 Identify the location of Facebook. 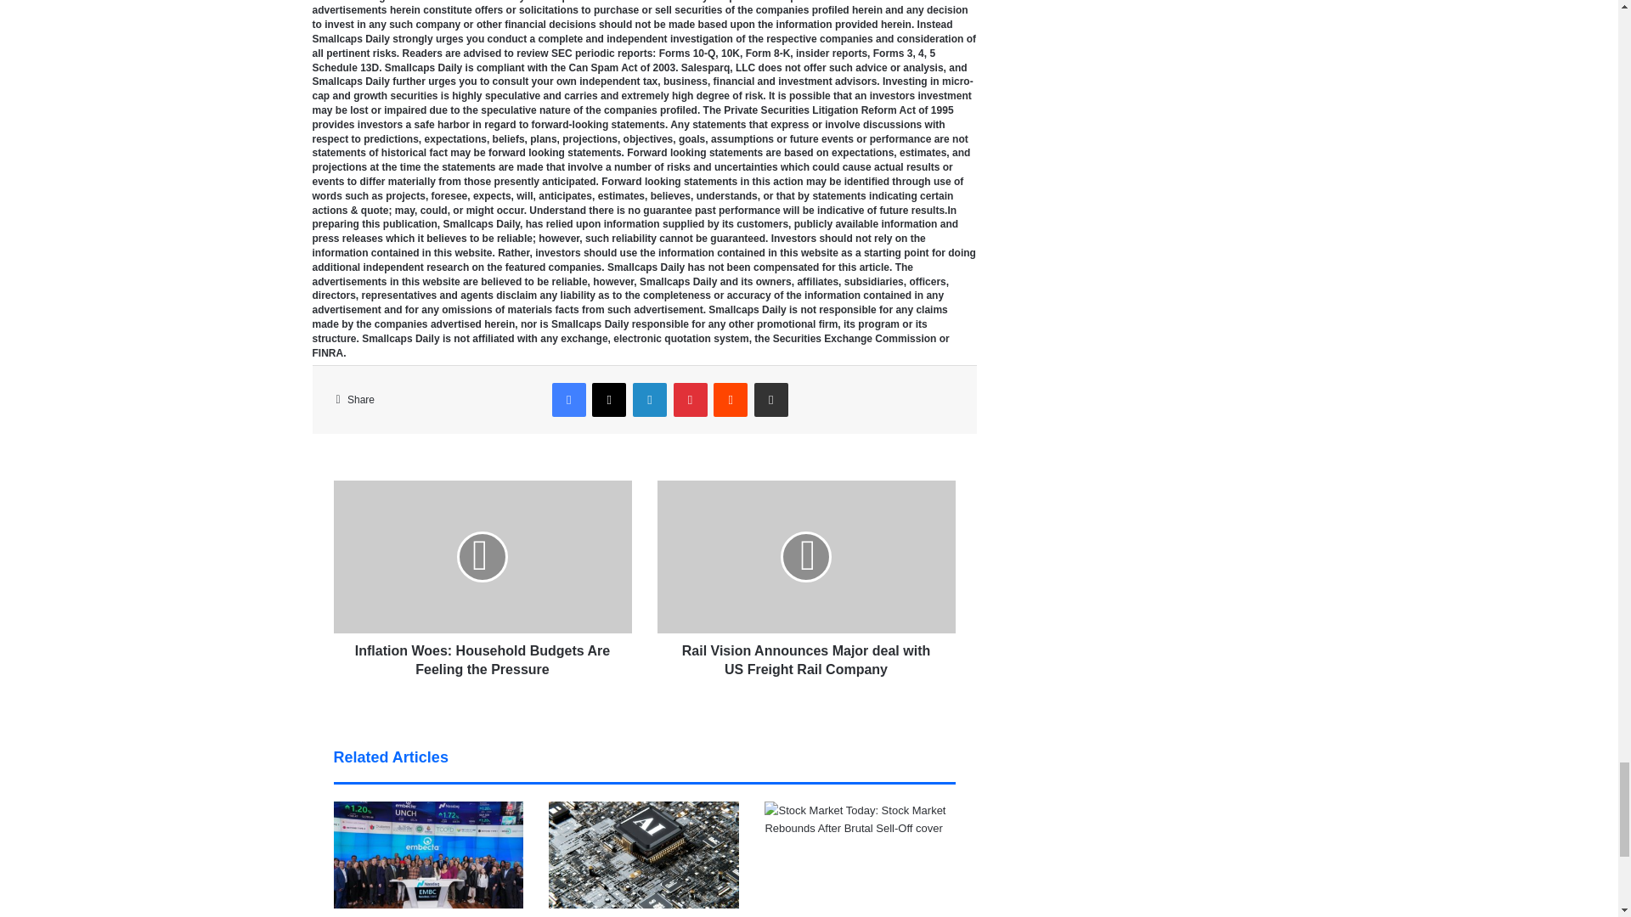
(569, 400).